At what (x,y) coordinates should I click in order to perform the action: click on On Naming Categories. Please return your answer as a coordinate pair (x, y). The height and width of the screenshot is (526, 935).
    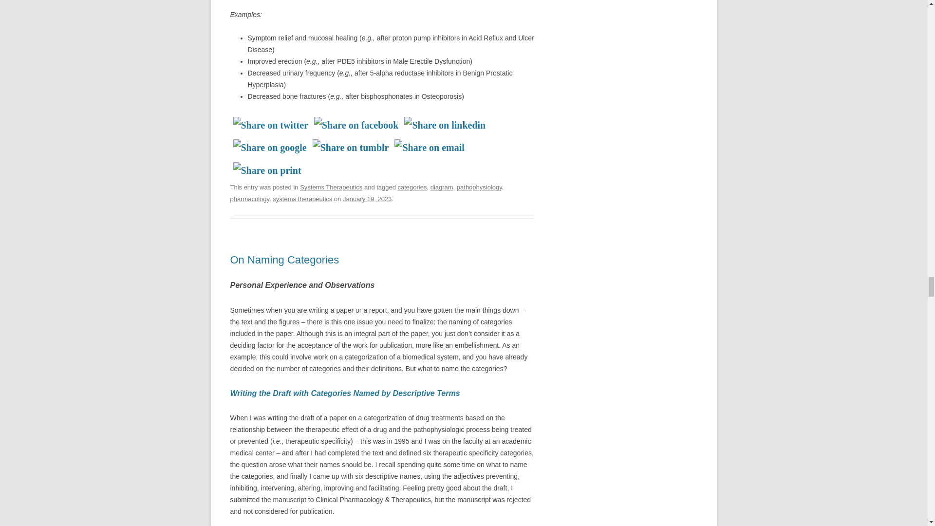
    Looking at the image, I should click on (284, 260).